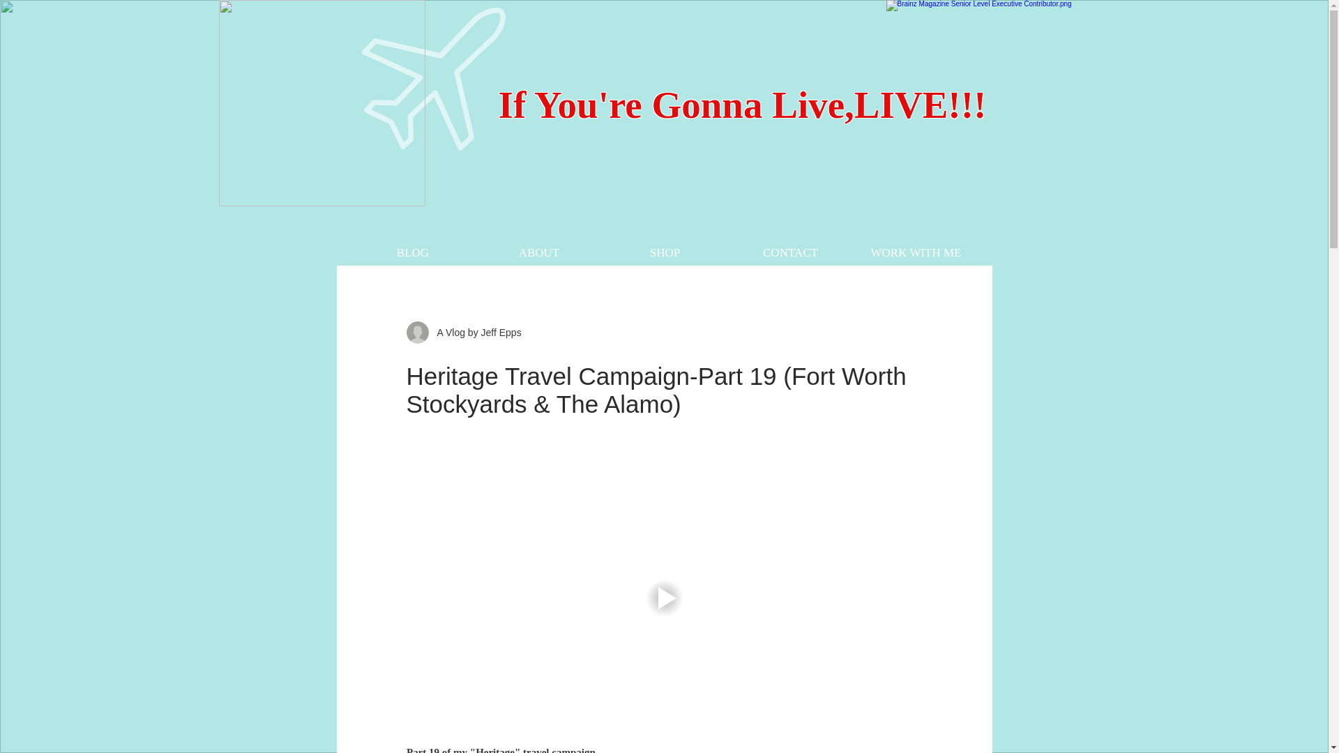 This screenshot has height=753, width=1339. I want to click on CONTACT, so click(791, 252).